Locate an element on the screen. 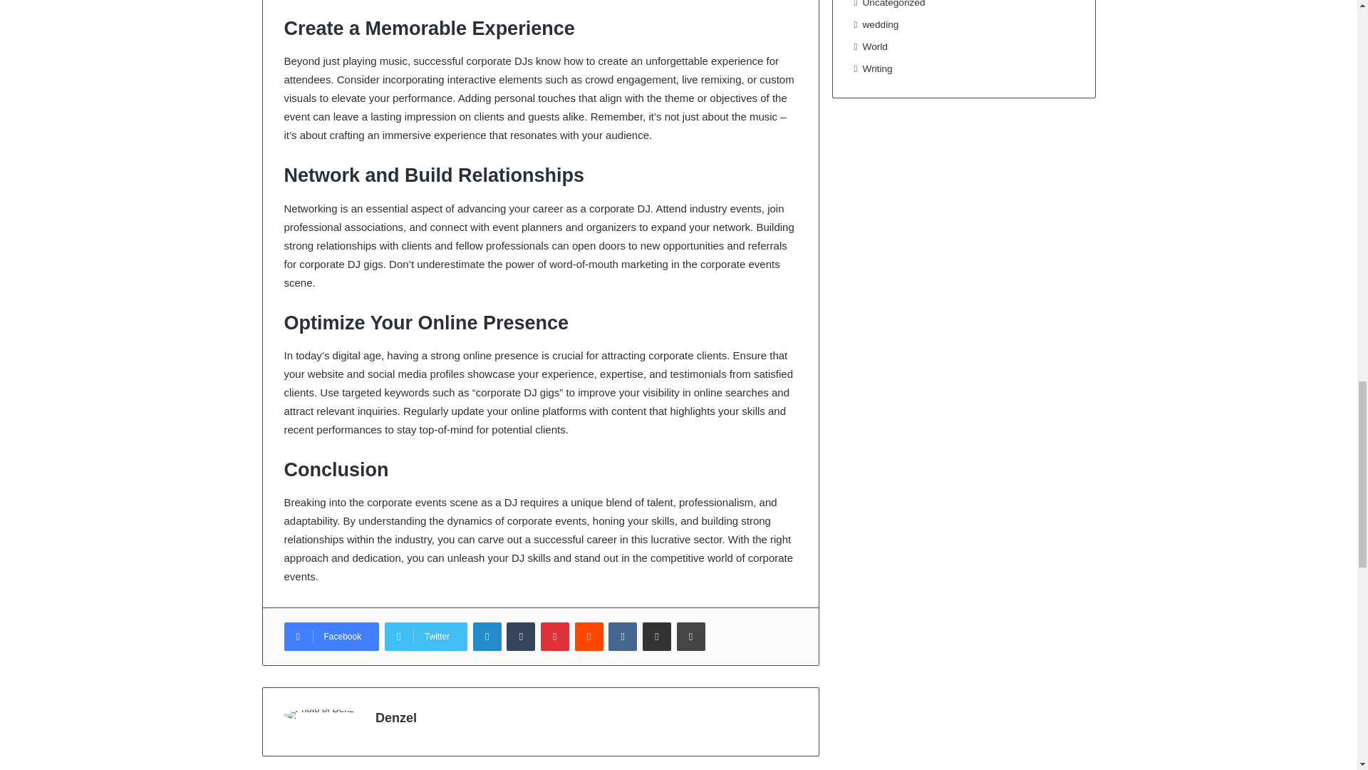 The width and height of the screenshot is (1368, 770). LinkedIn is located at coordinates (487, 636).